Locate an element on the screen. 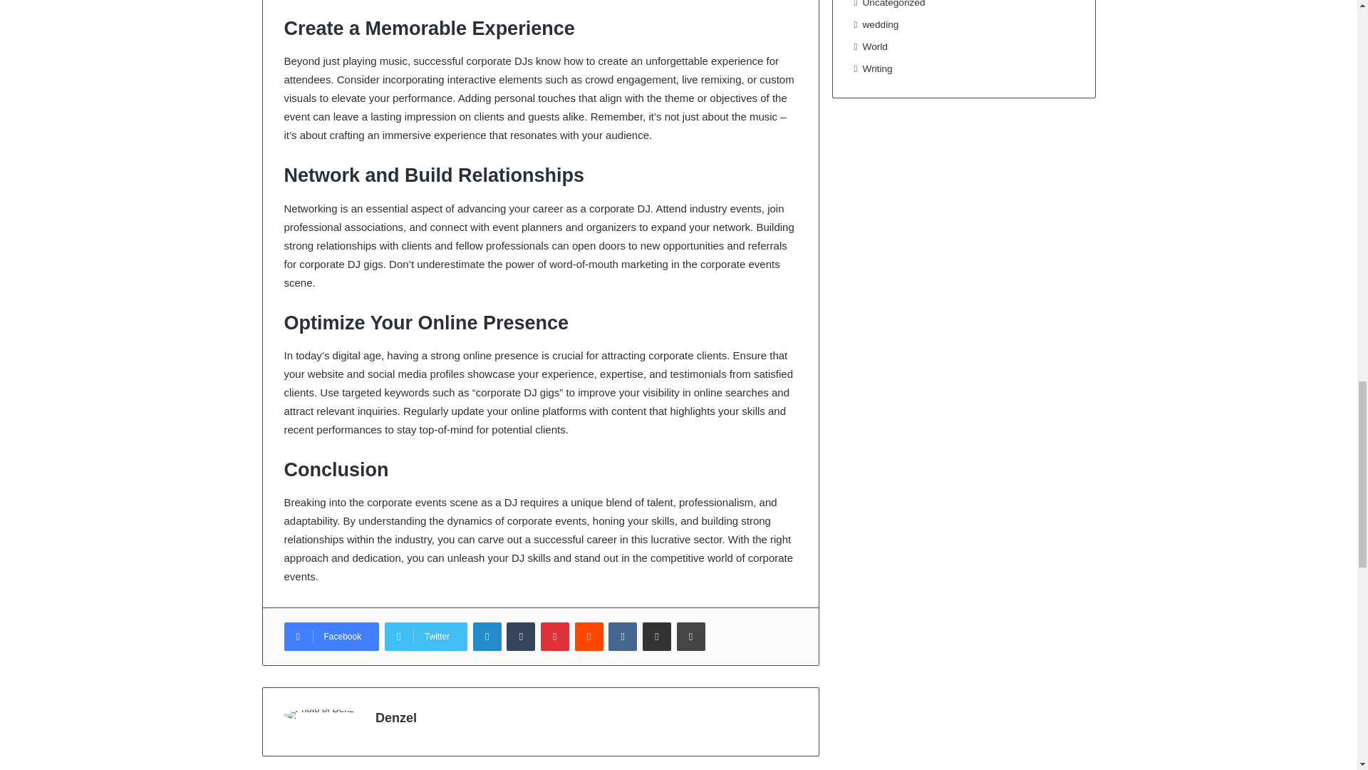 The width and height of the screenshot is (1368, 770). LinkedIn is located at coordinates (487, 636).